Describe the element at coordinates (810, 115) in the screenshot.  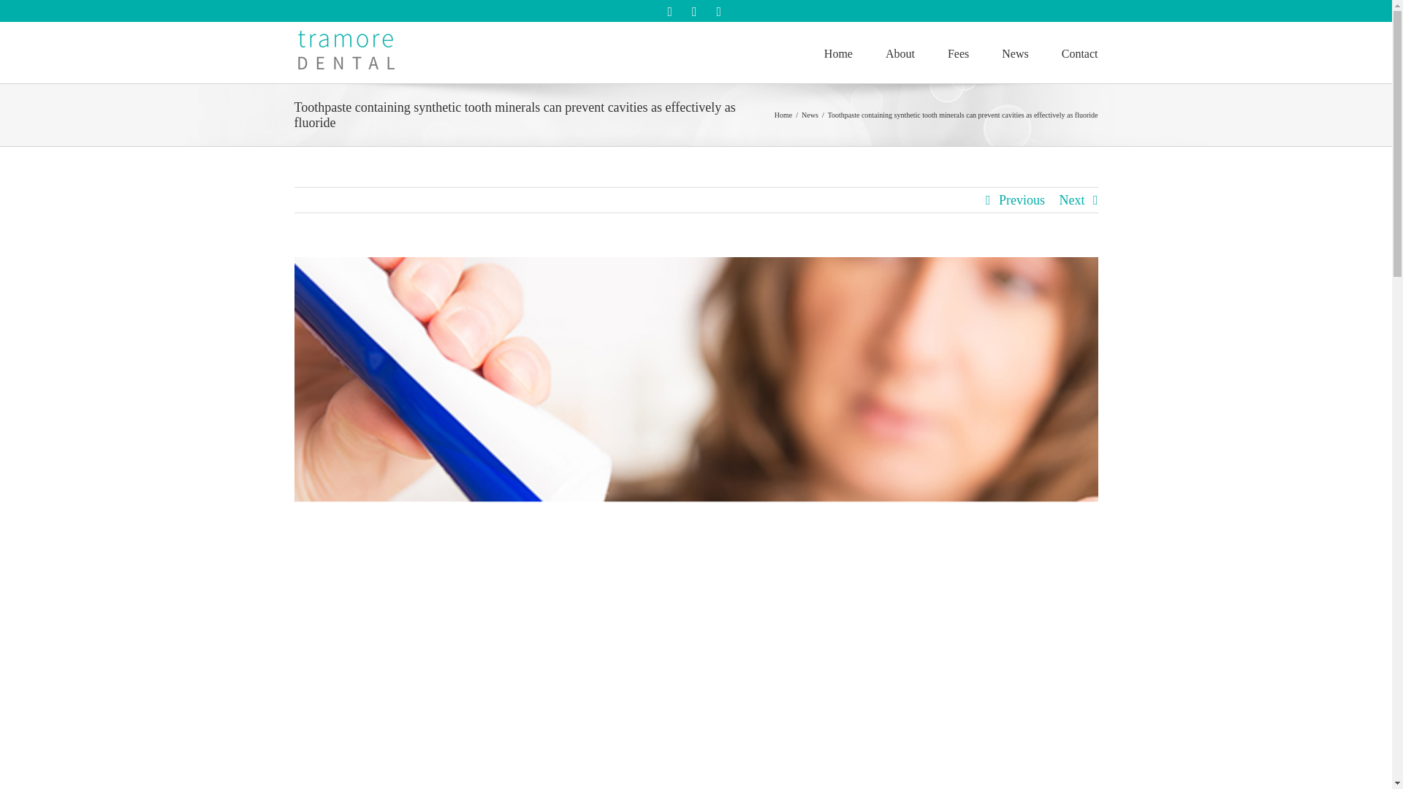
I see `News` at that location.